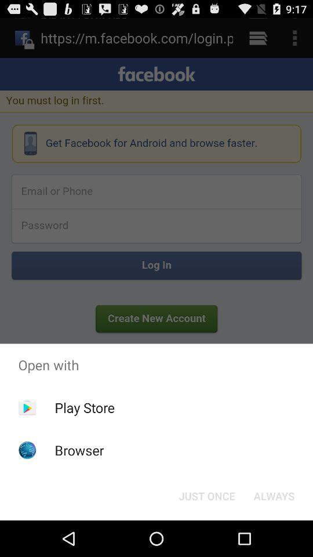  Describe the element at coordinates (206, 495) in the screenshot. I see `launch app below the open with app` at that location.